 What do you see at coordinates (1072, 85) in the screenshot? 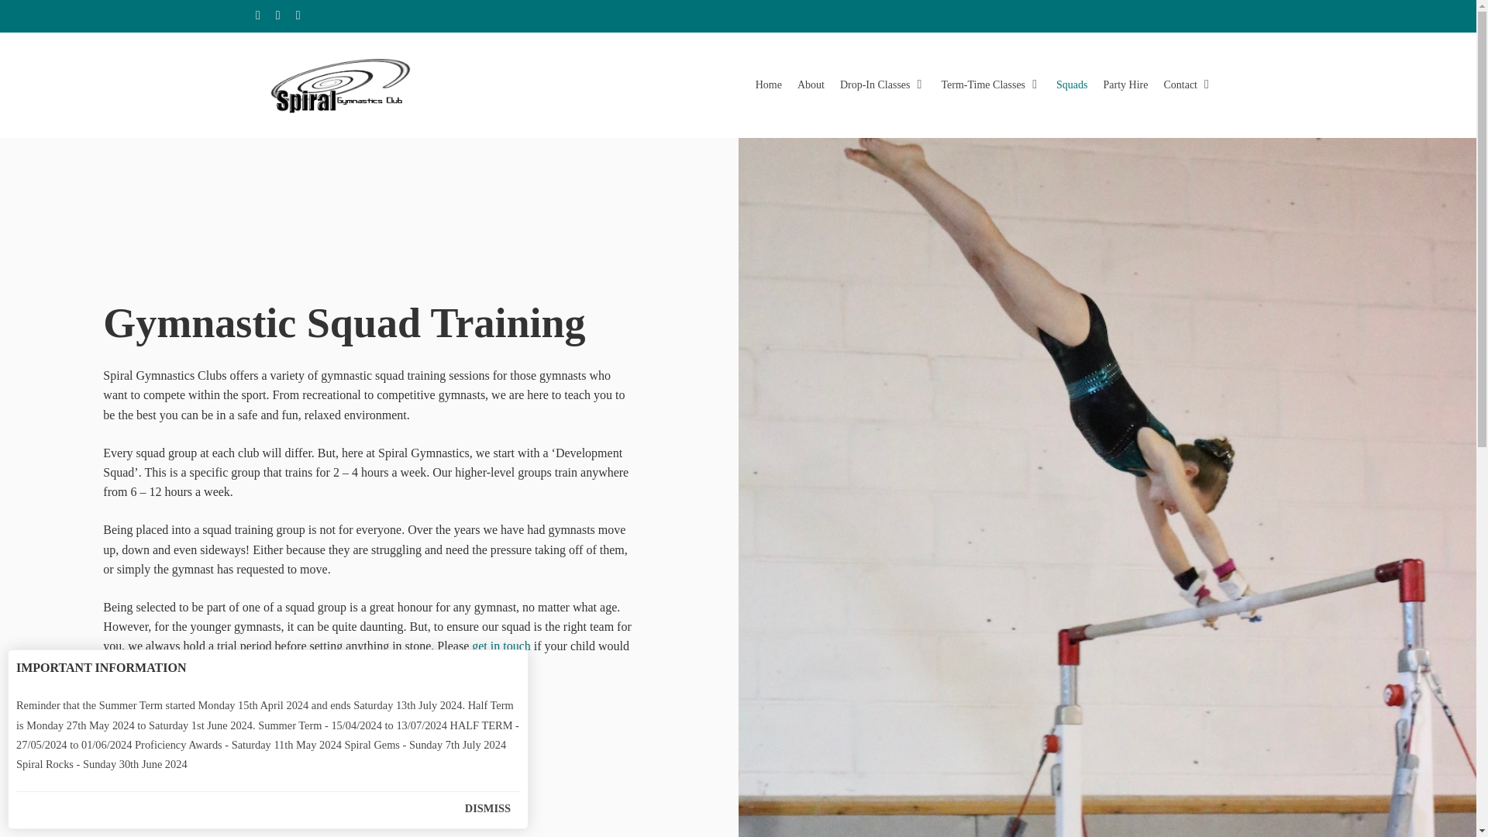
I see `Squads` at bounding box center [1072, 85].